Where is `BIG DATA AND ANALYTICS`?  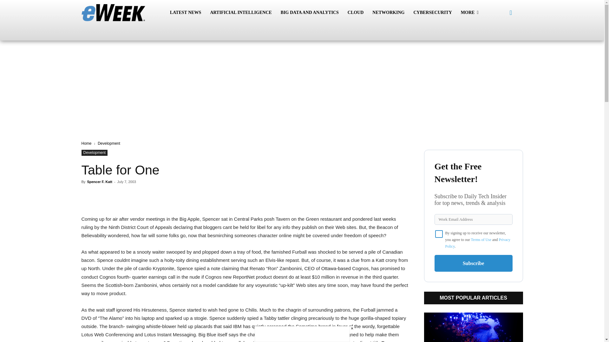
BIG DATA AND ANALYTICS is located at coordinates (310, 13).